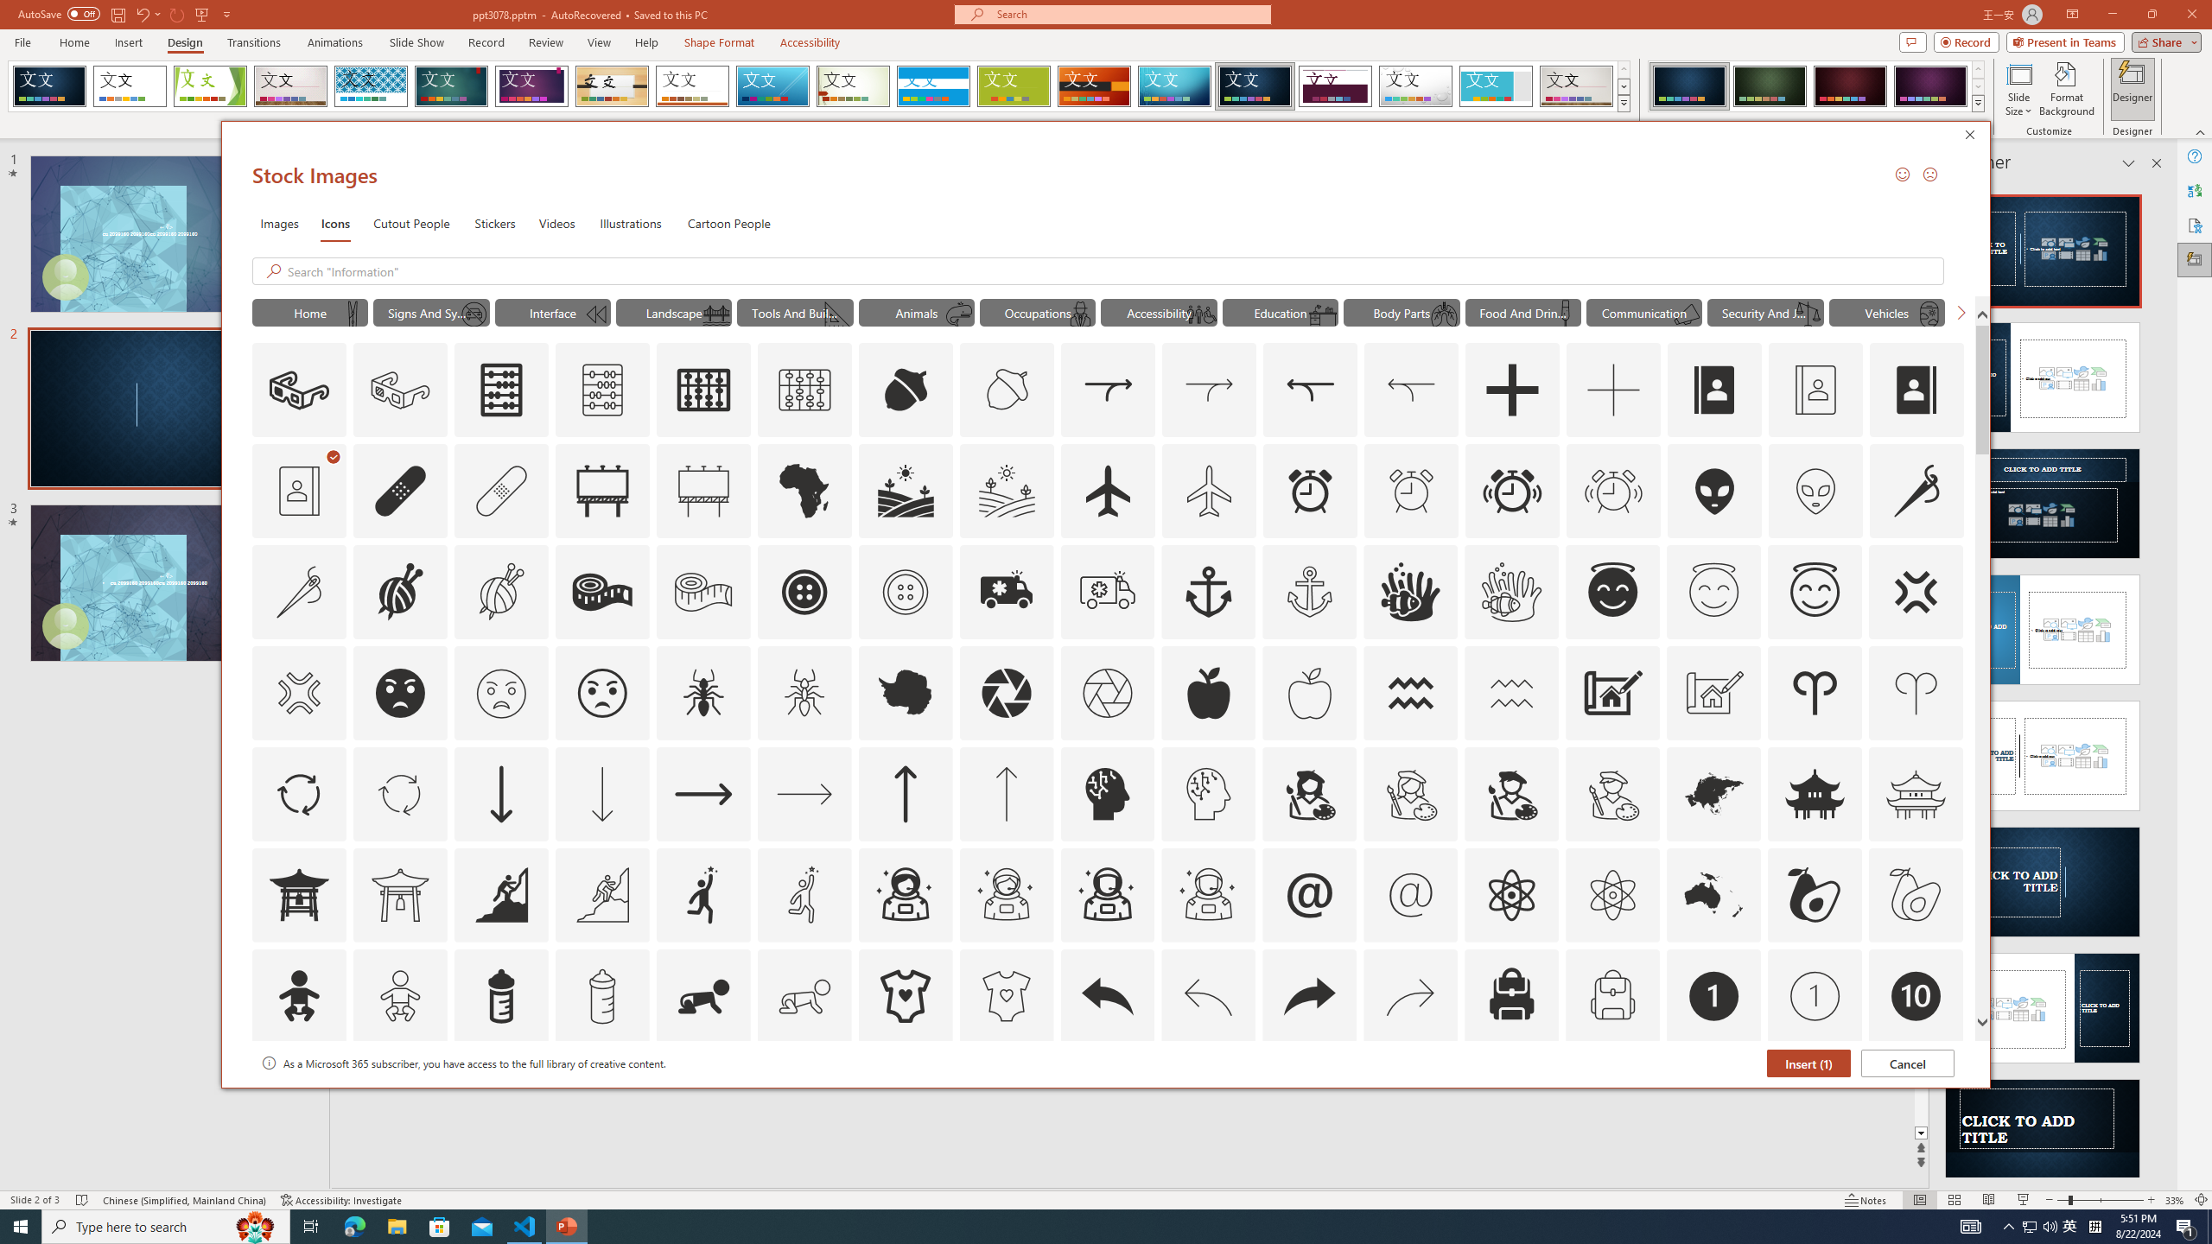 Image resolution: width=2212 pixels, height=1244 pixels. Describe the element at coordinates (838, 314) in the screenshot. I see `AutomationID: Icons_TriangleRuler_M` at that location.